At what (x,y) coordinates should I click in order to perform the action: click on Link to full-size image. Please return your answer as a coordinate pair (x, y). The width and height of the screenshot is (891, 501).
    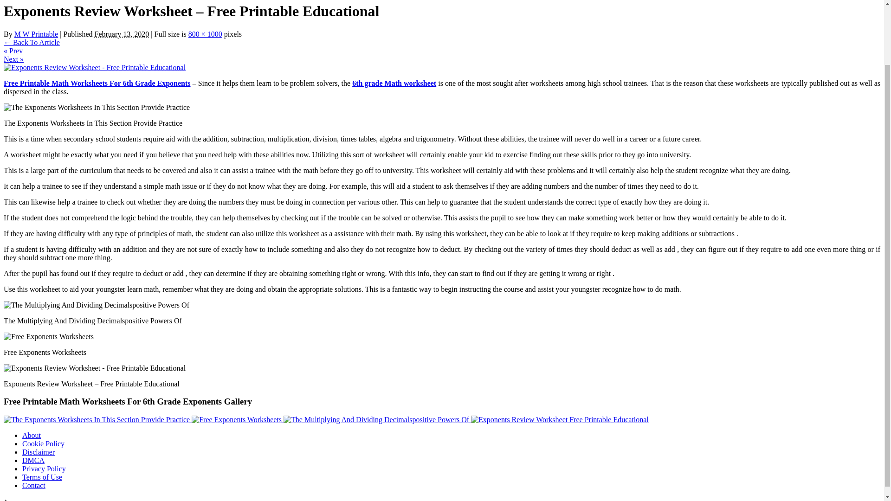
    Looking at the image, I should click on (205, 34).